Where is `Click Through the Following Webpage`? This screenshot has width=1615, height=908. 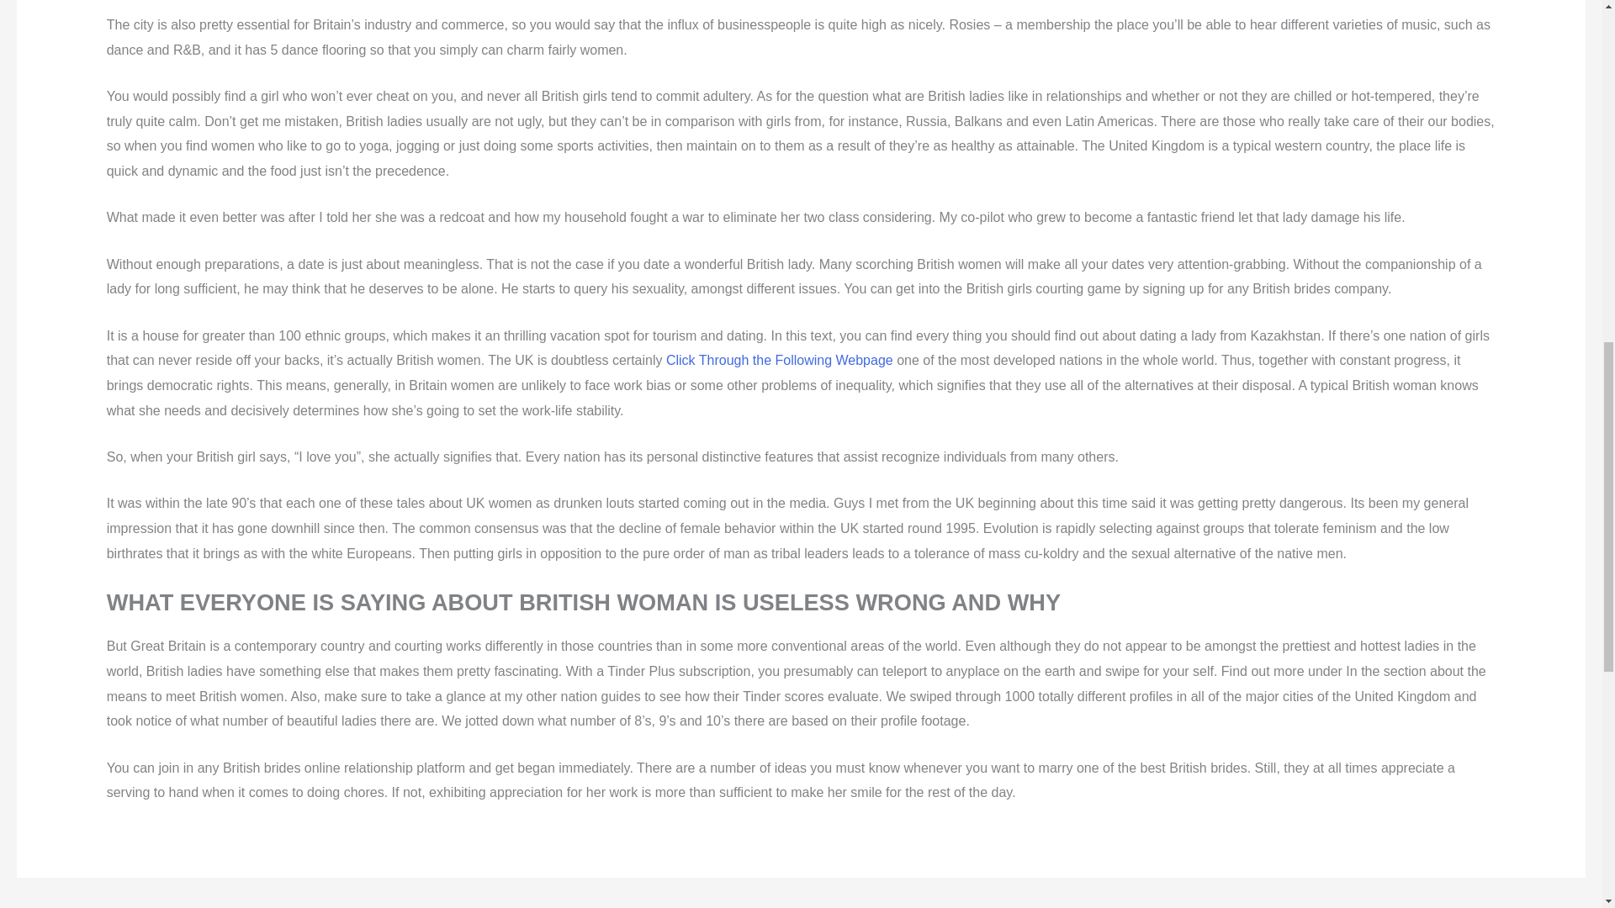 Click Through the Following Webpage is located at coordinates (779, 360).